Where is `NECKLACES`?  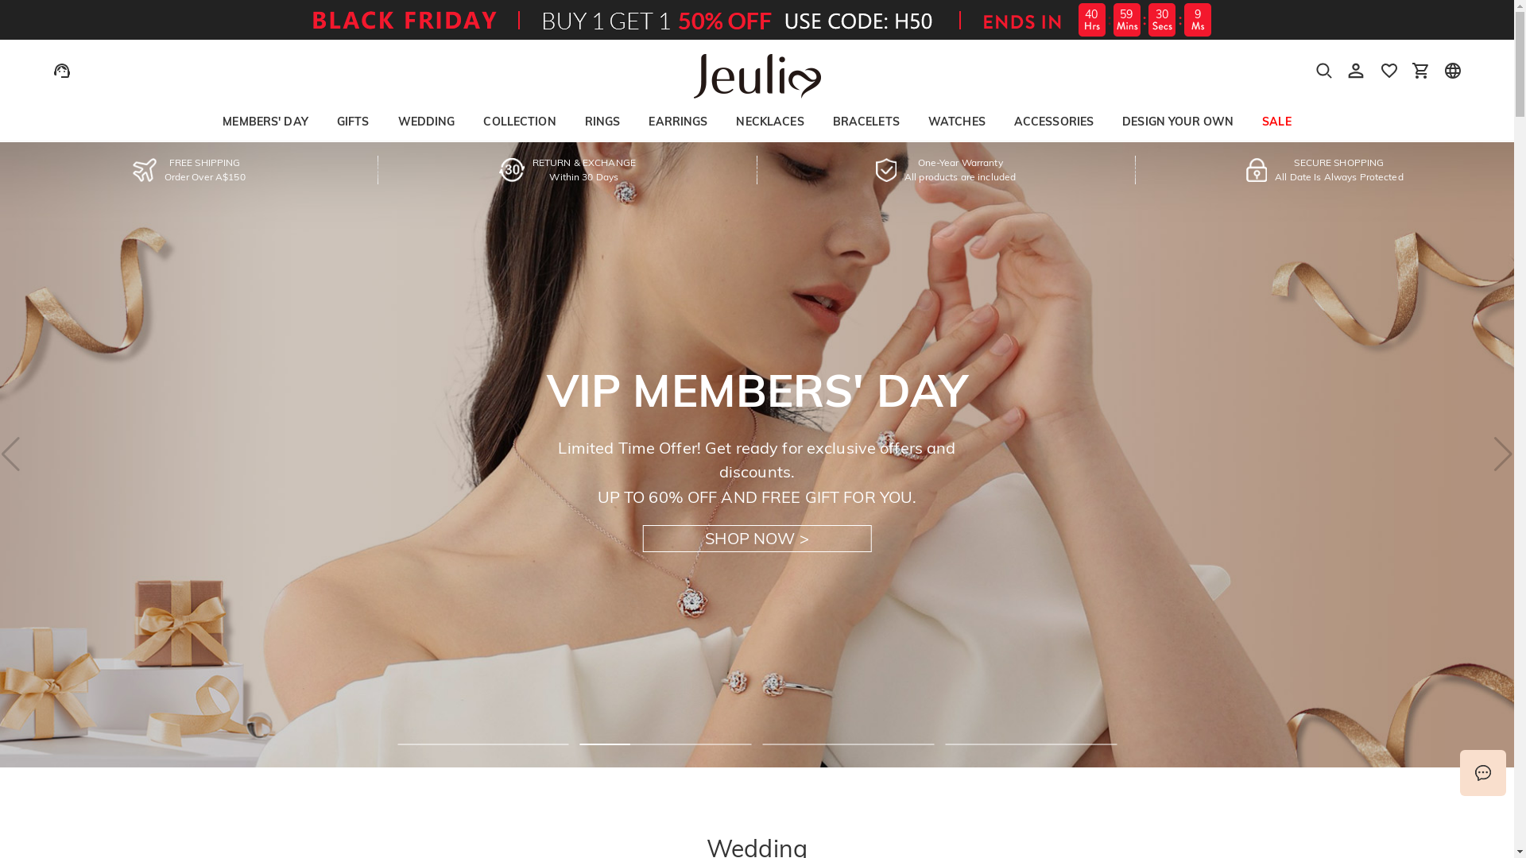
NECKLACES is located at coordinates (769, 122).